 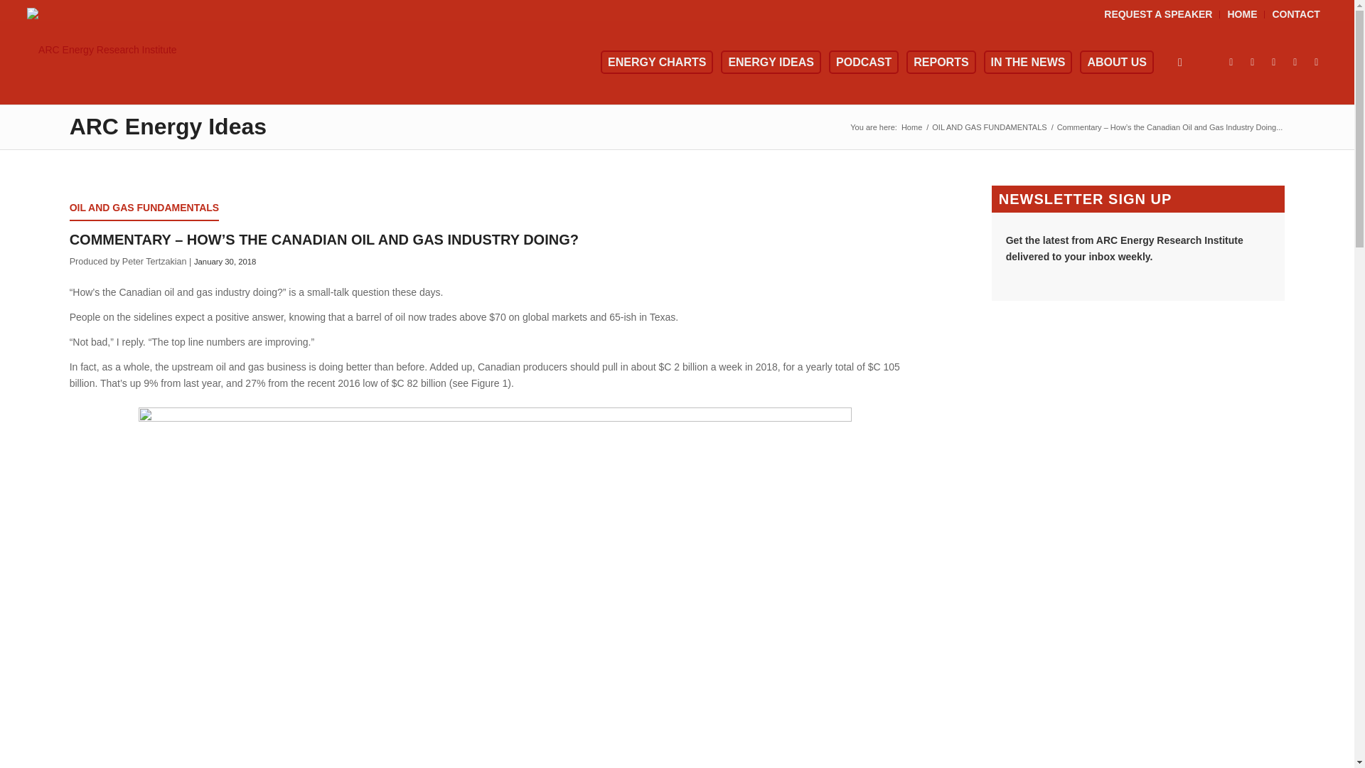 I want to click on Instagram, so click(x=1274, y=61).